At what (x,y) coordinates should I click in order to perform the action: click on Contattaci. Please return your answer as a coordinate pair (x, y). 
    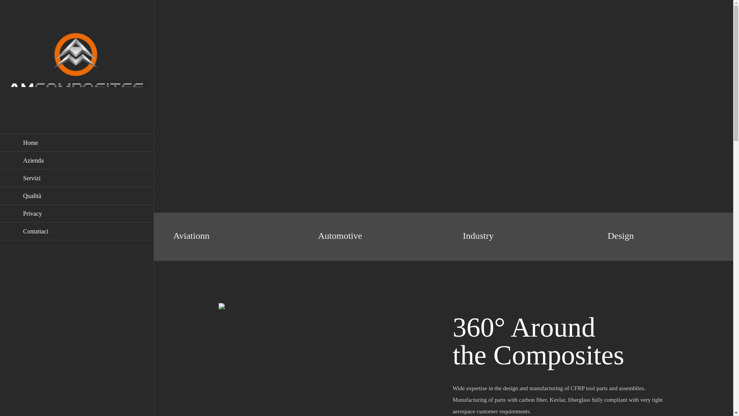
    Looking at the image, I should click on (77, 231).